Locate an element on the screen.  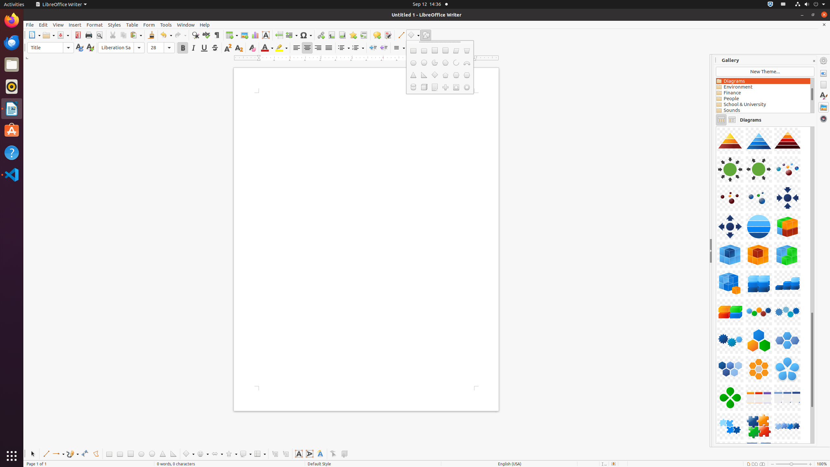
Cut is located at coordinates (113, 35).